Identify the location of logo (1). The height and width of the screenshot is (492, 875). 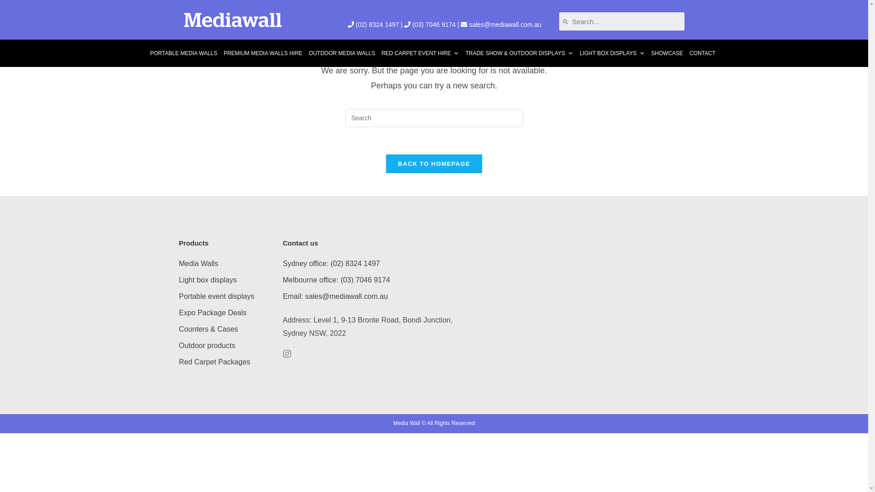
(232, 20).